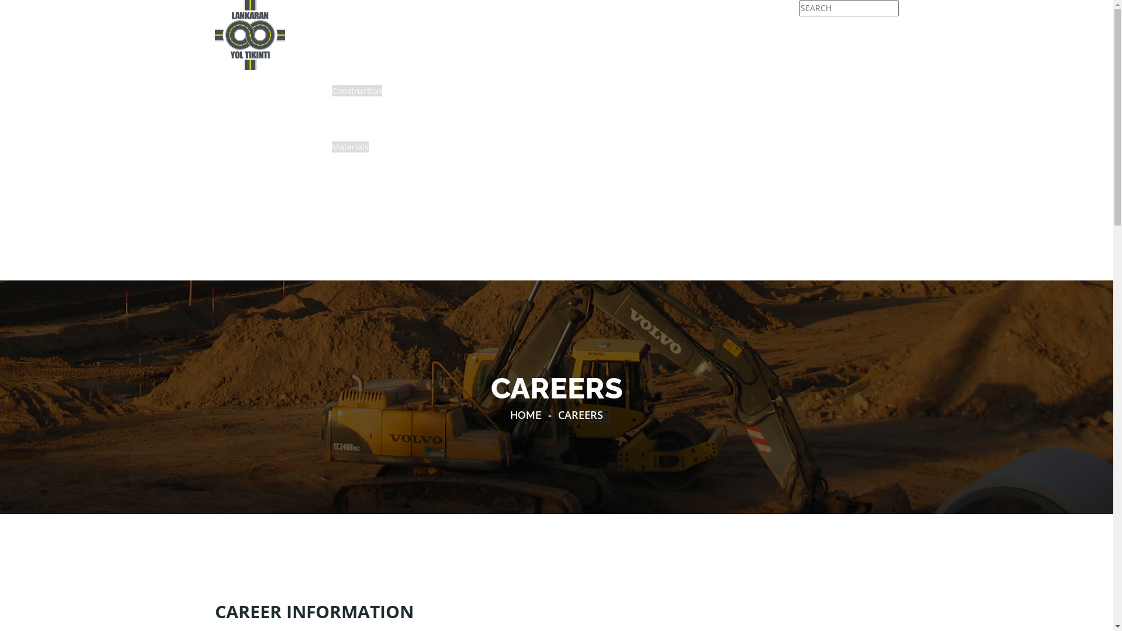  What do you see at coordinates (366, 35) in the screenshot?
I see `Vision and Values` at bounding box center [366, 35].